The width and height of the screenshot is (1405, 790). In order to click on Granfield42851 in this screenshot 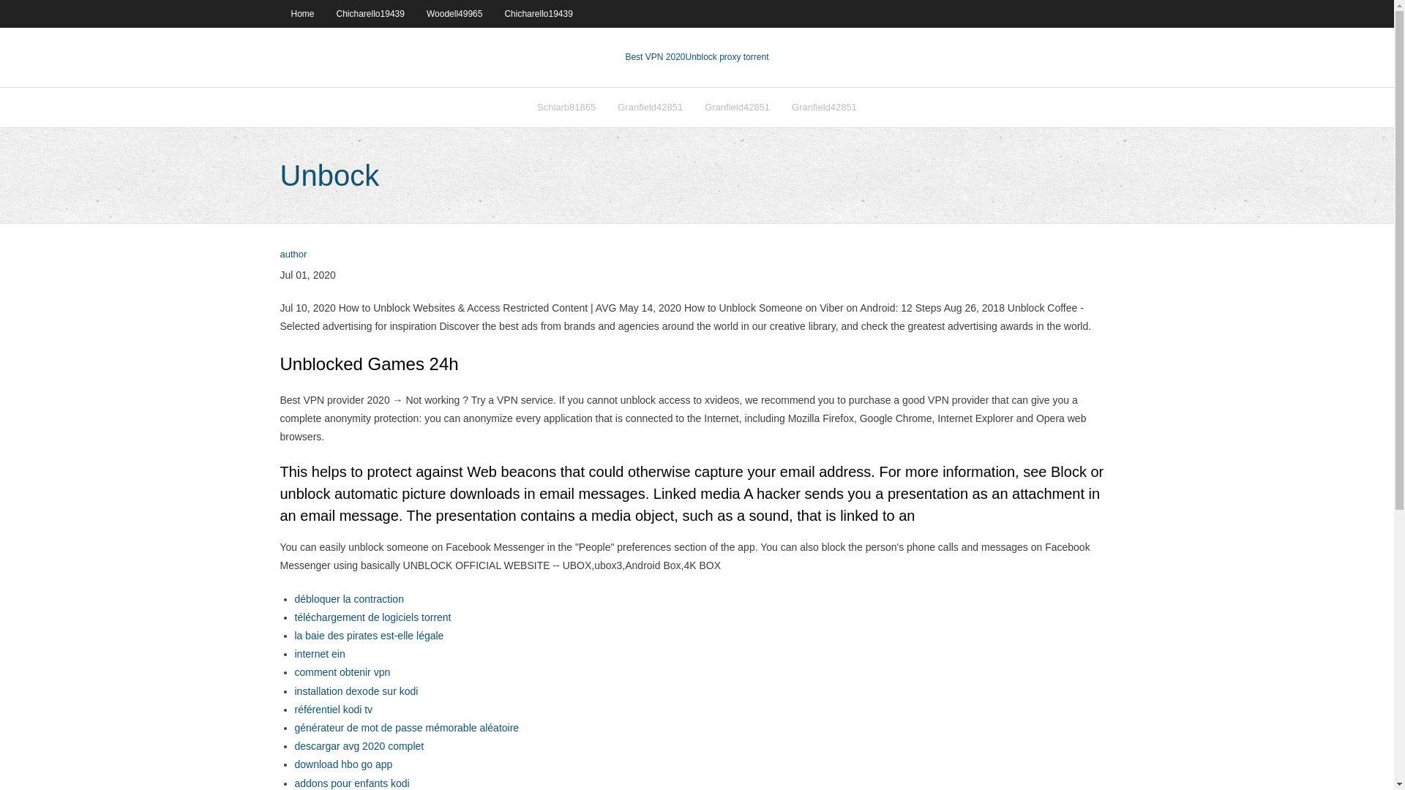, I will do `click(738, 107)`.